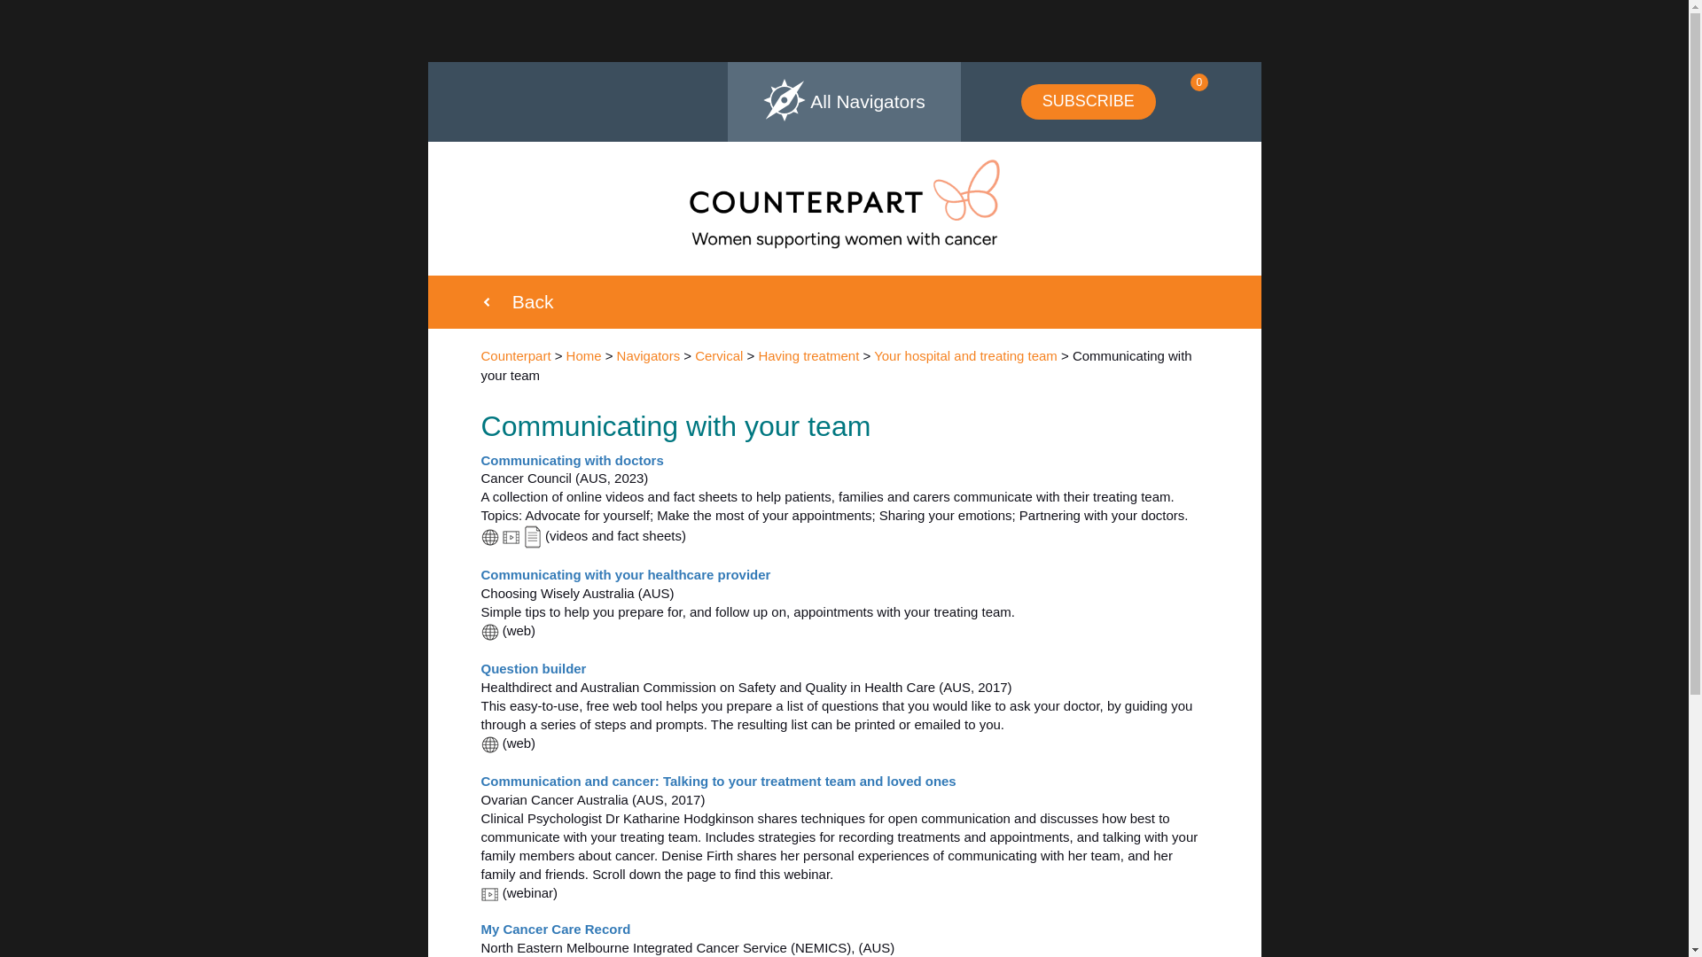 Image resolution: width=1702 pixels, height=957 pixels. What do you see at coordinates (844, 101) in the screenshot?
I see `All Navigators` at bounding box center [844, 101].